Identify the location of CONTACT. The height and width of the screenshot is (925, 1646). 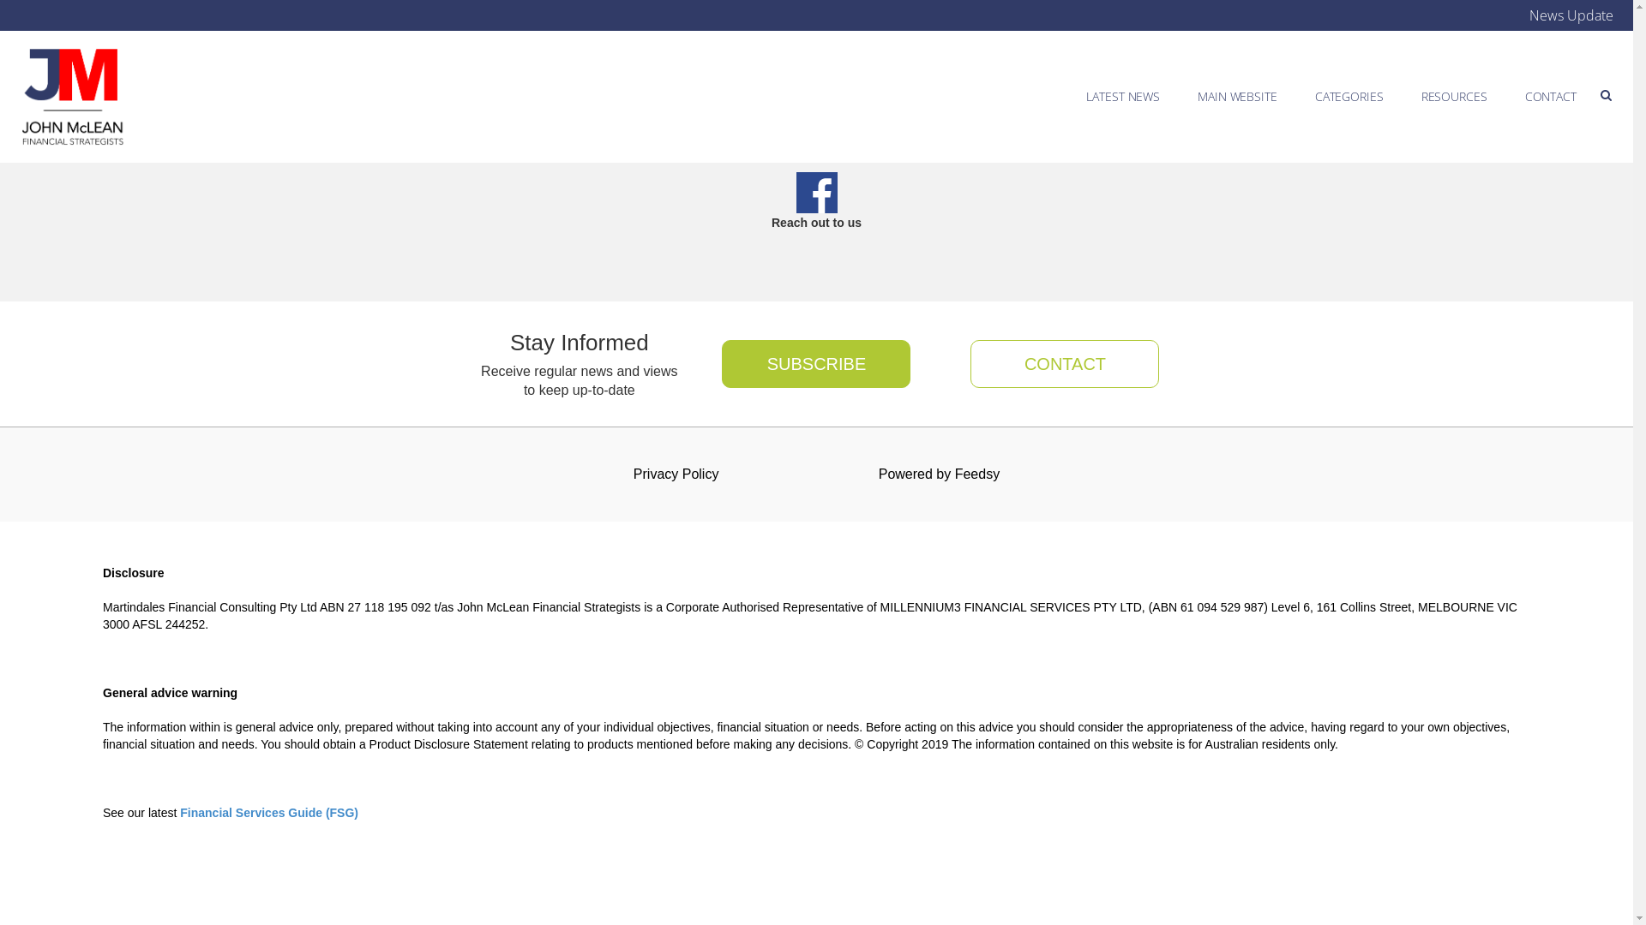
(1551, 96).